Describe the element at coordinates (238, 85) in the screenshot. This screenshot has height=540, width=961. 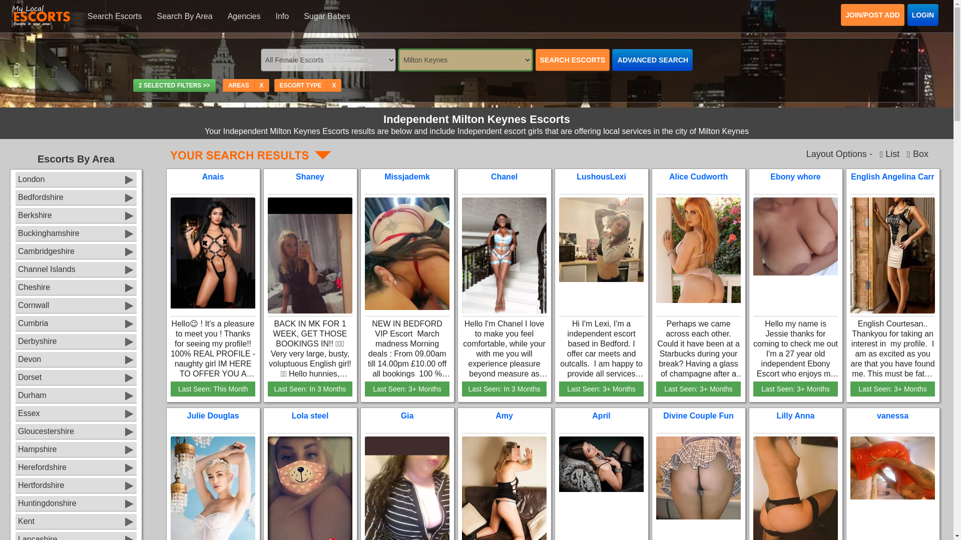
I see `AREAS` at that location.